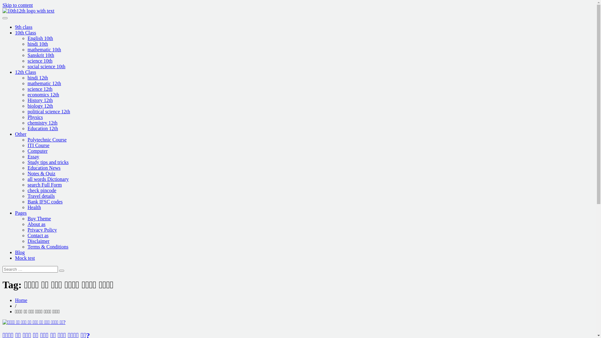 The height and width of the screenshot is (338, 601). I want to click on Skip to content, so click(18, 5).